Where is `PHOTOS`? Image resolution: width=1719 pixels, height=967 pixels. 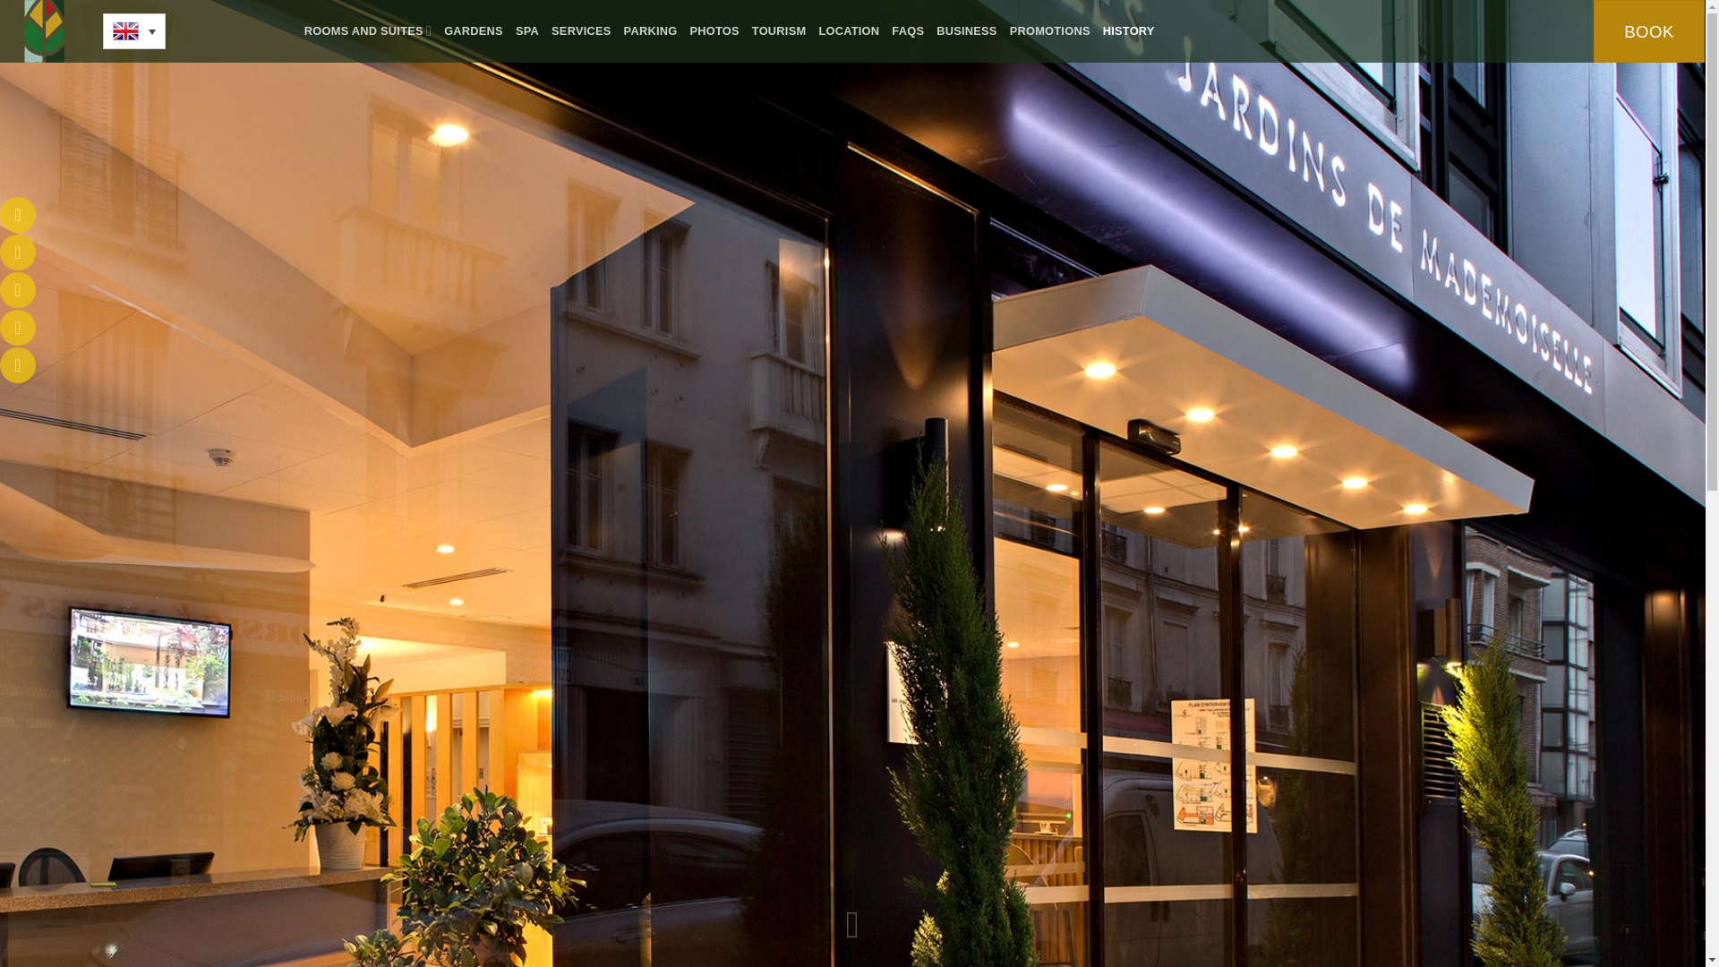
PHOTOS is located at coordinates (714, 30).